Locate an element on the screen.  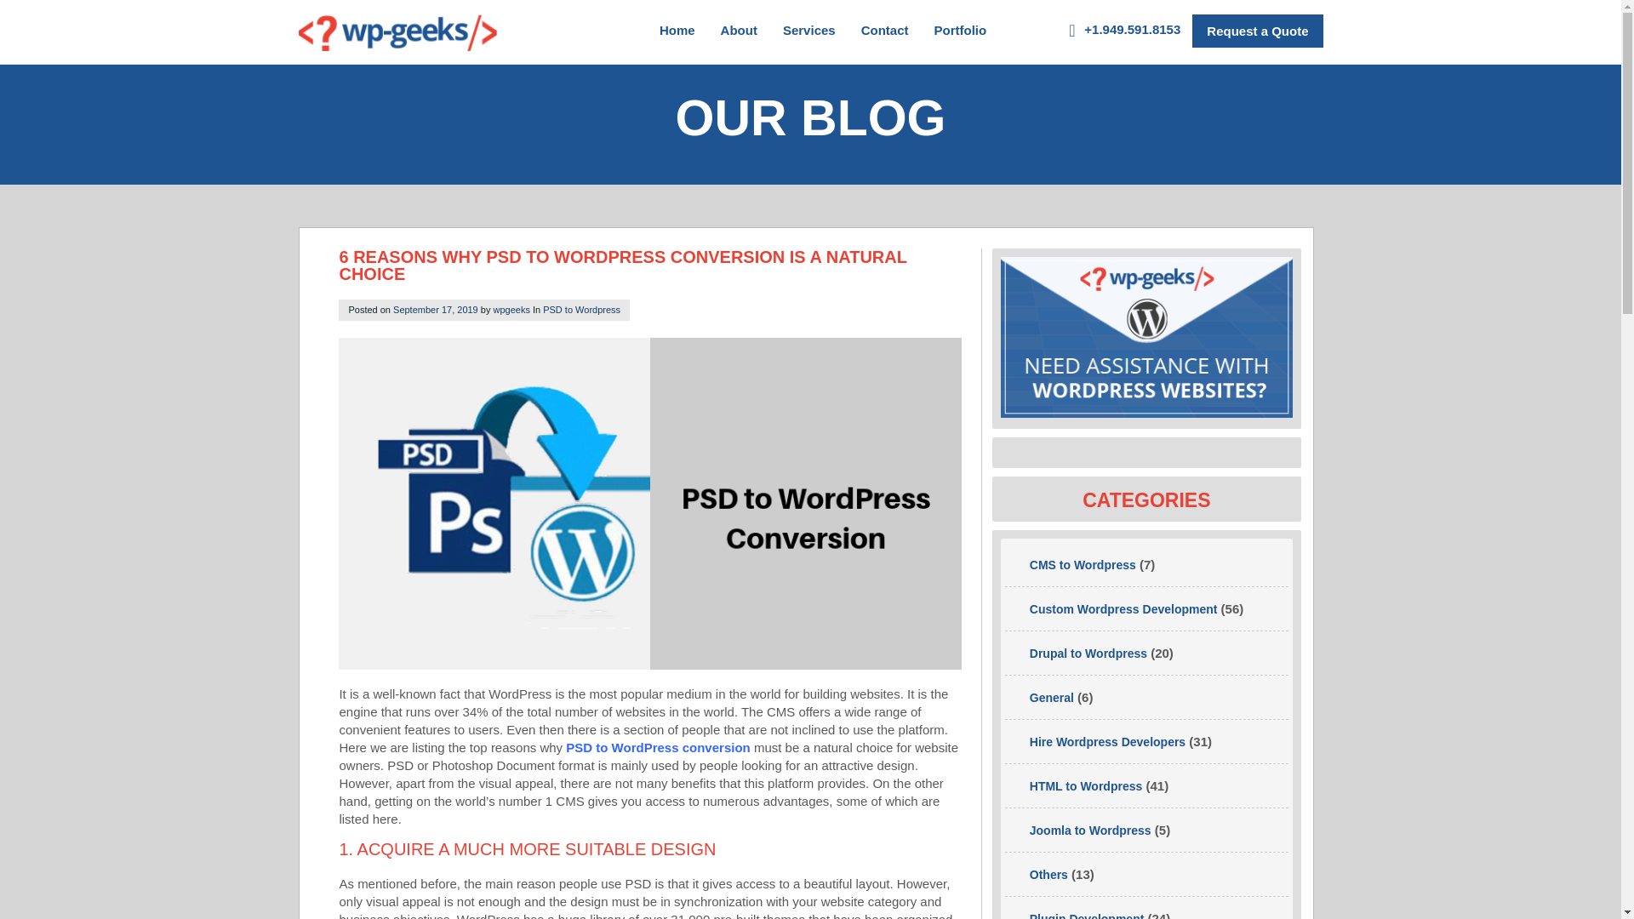
Contact is located at coordinates (884, 34).